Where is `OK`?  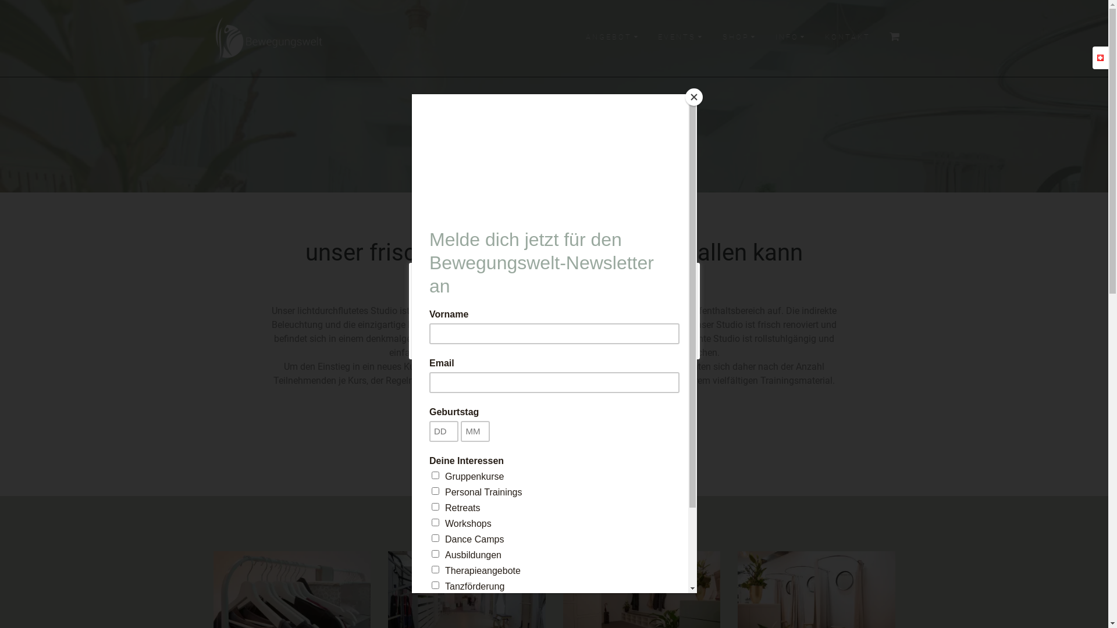 OK is located at coordinates (609, 333).